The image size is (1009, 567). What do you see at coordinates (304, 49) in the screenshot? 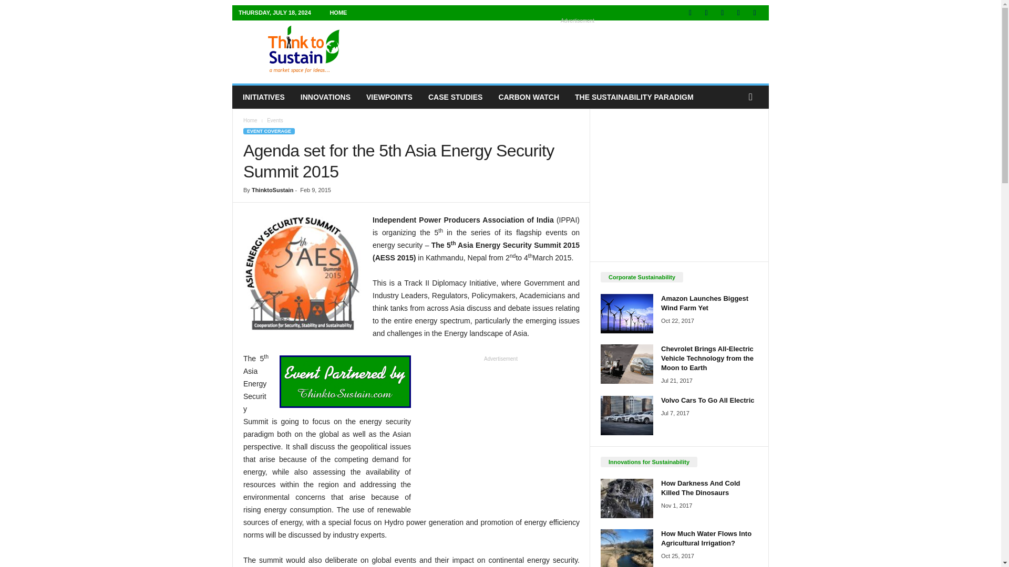
I see `Sustainability News and Analysis Website` at bounding box center [304, 49].